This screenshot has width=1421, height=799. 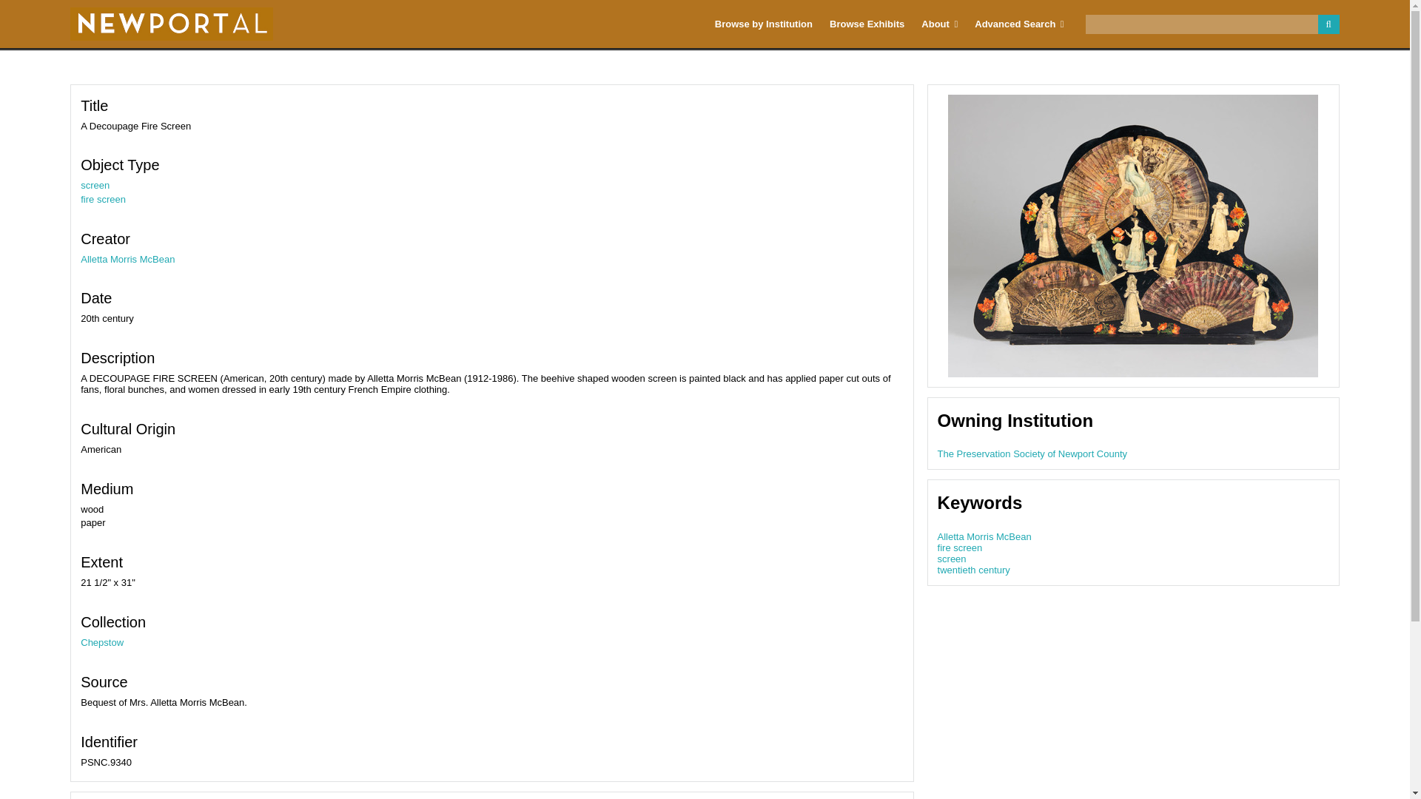 I want to click on screen, so click(x=95, y=185).